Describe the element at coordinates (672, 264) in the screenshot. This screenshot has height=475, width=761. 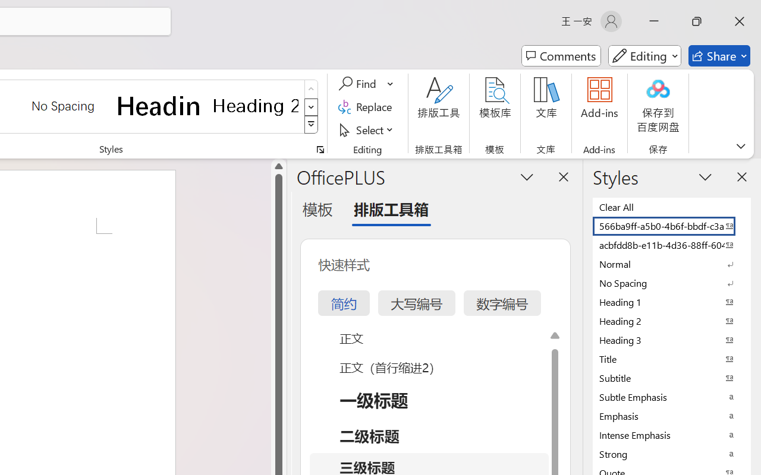
I see `Normal` at that location.